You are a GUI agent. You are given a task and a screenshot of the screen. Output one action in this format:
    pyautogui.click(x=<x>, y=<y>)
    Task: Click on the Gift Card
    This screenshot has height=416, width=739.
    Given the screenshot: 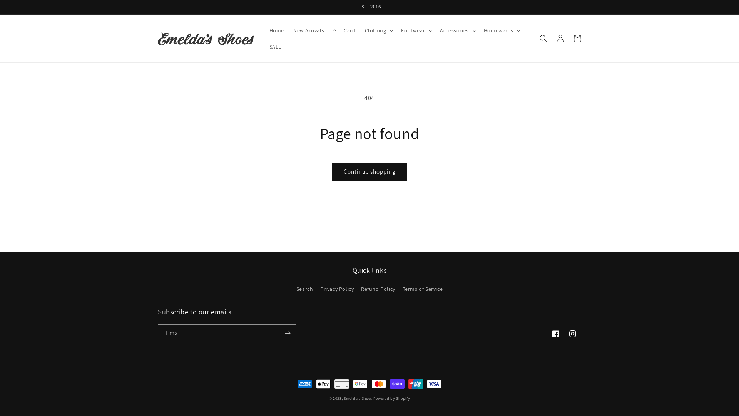 What is the action you would take?
    pyautogui.click(x=344, y=30)
    